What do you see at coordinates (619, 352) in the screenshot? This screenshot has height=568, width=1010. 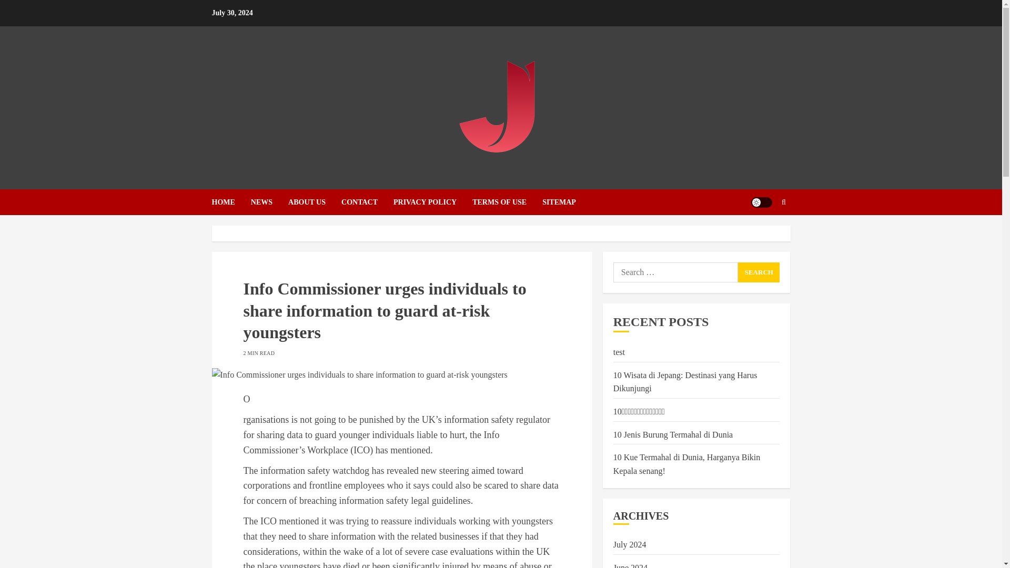 I see `test` at bounding box center [619, 352].